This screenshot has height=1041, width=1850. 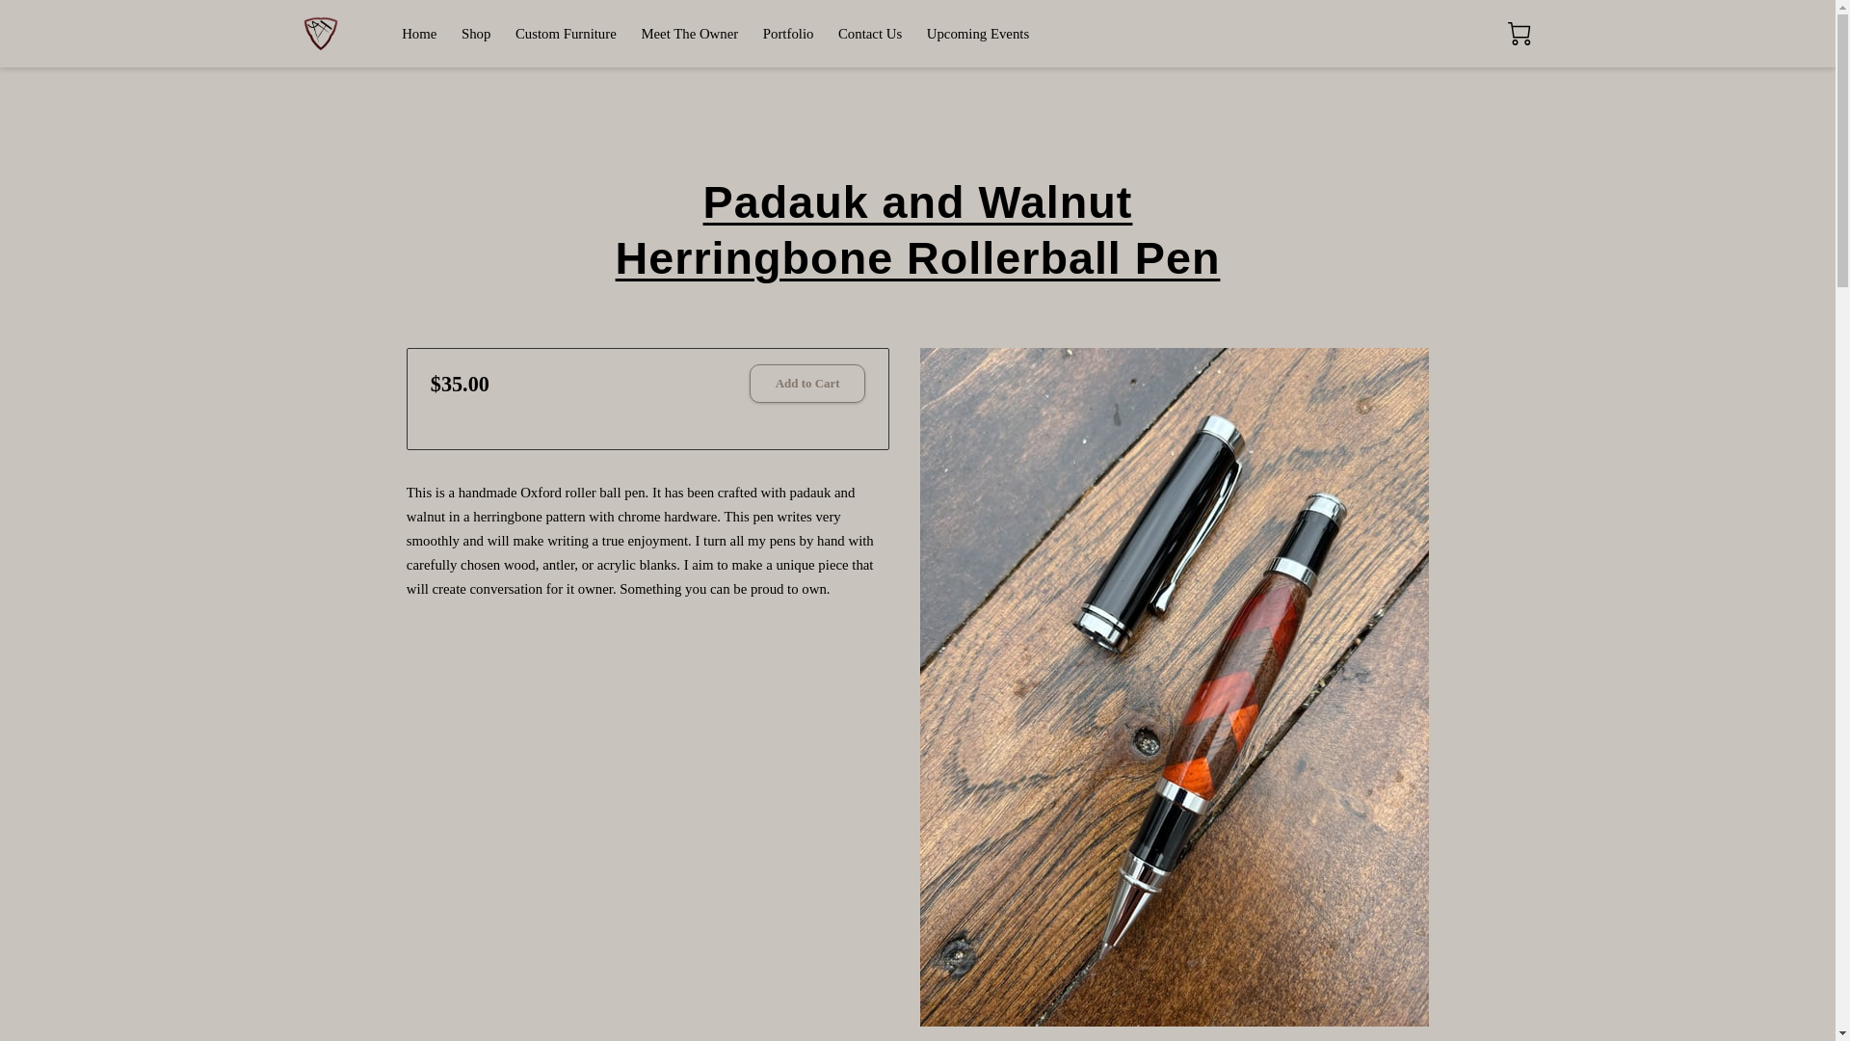 I want to click on Custom Furniture, so click(x=566, y=34).